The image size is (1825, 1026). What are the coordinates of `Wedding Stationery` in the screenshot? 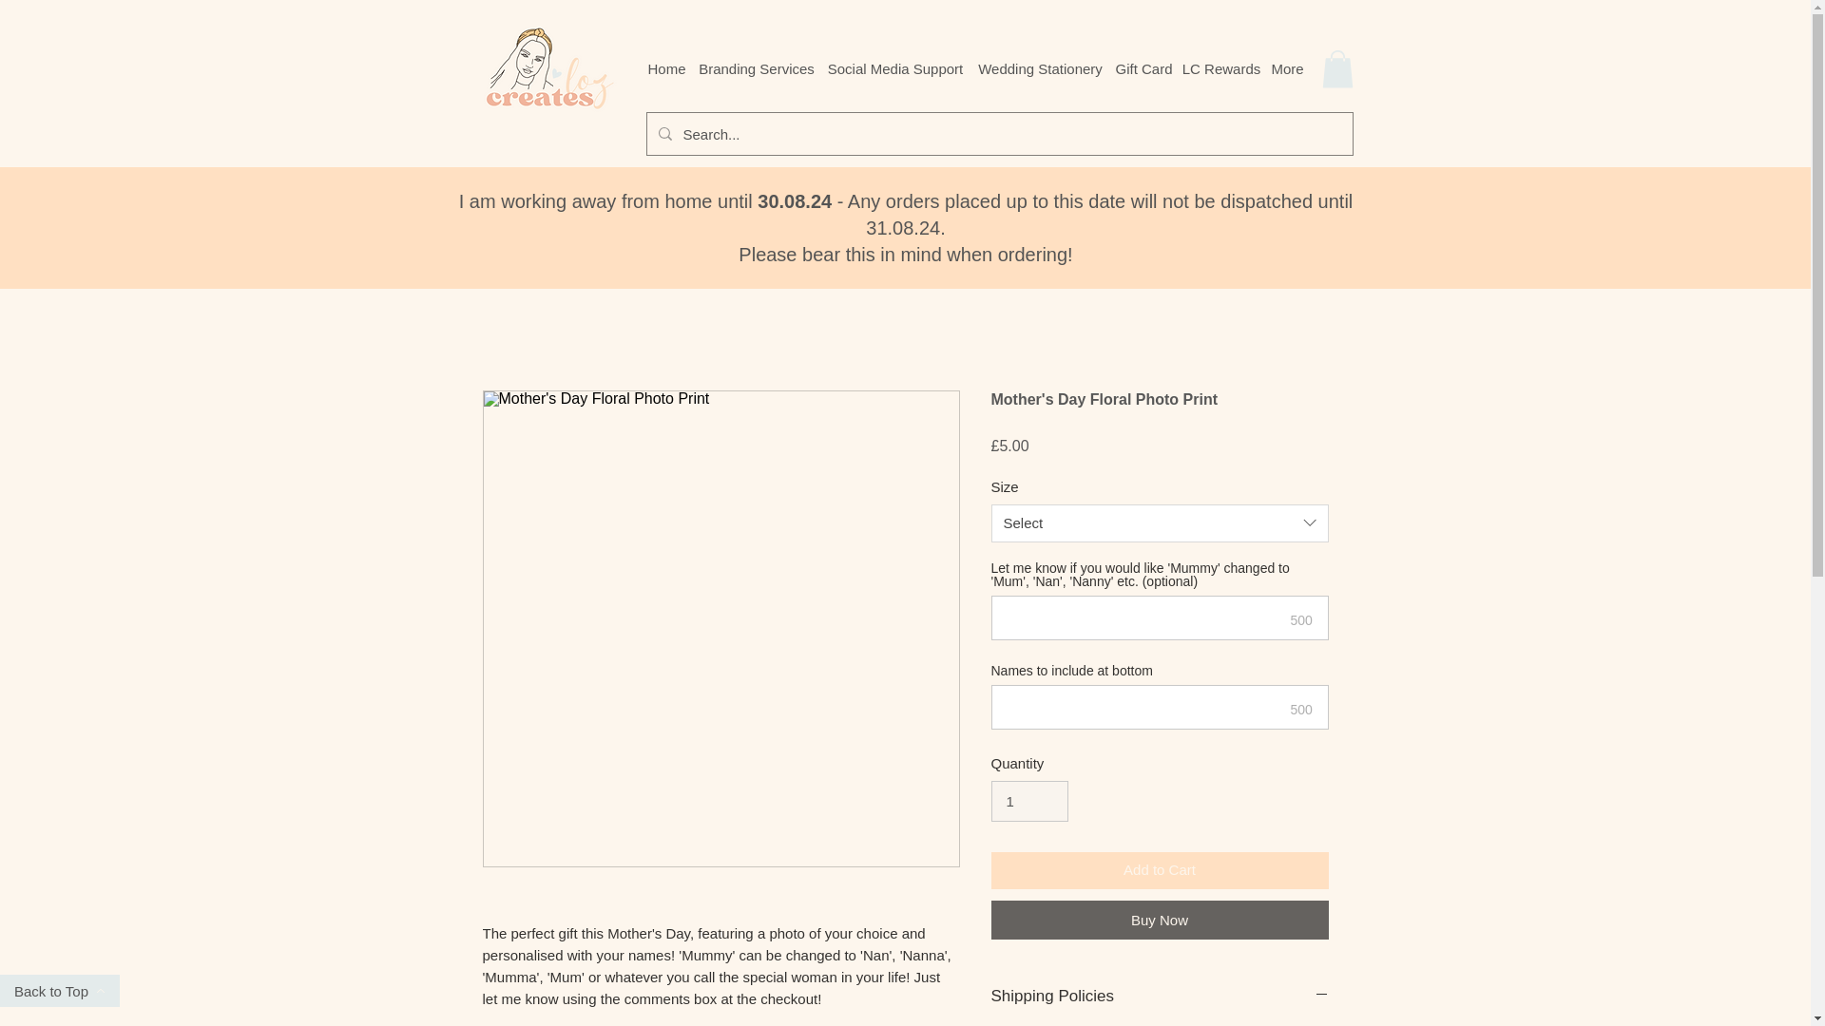 It's located at (1040, 68).